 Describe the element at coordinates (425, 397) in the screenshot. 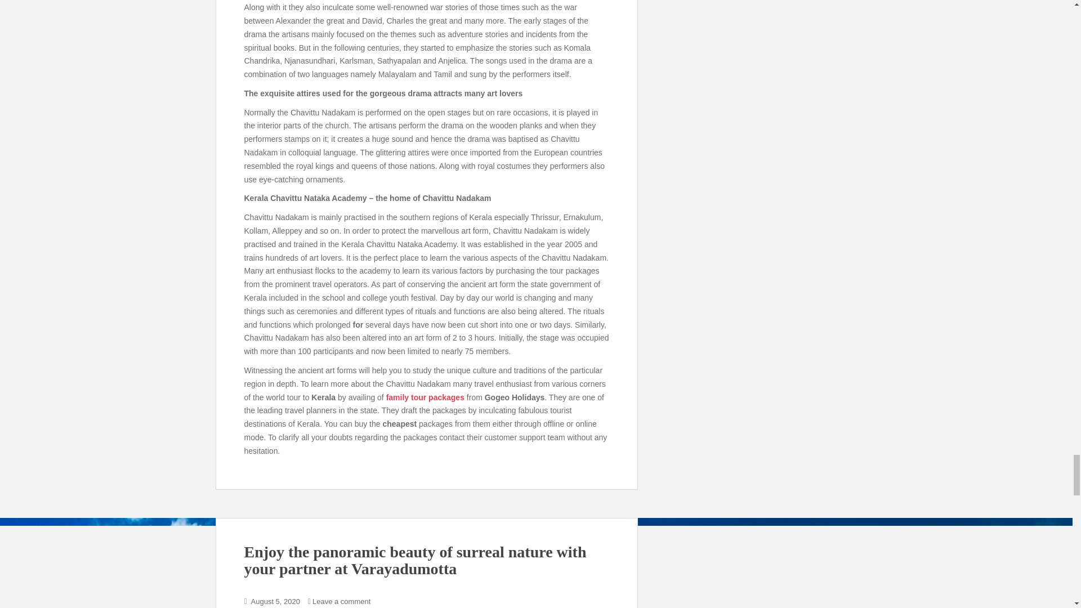

I see `family tour packages` at that location.